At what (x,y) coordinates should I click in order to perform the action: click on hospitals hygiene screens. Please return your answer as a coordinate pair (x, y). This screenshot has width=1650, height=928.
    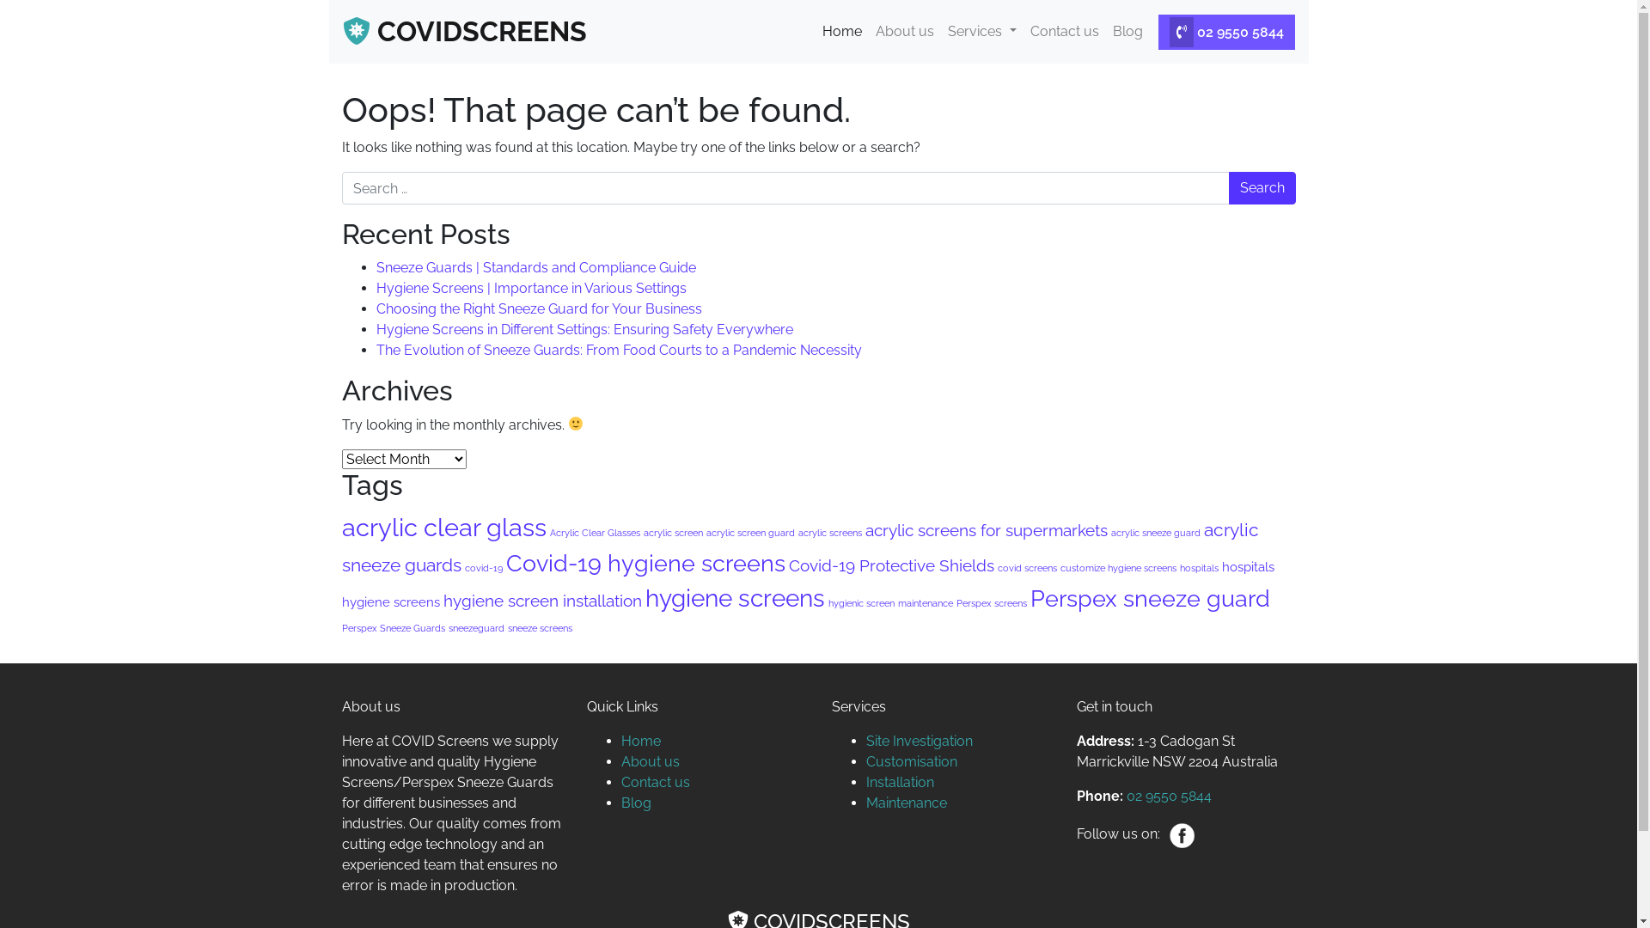
    Looking at the image, I should click on (808, 584).